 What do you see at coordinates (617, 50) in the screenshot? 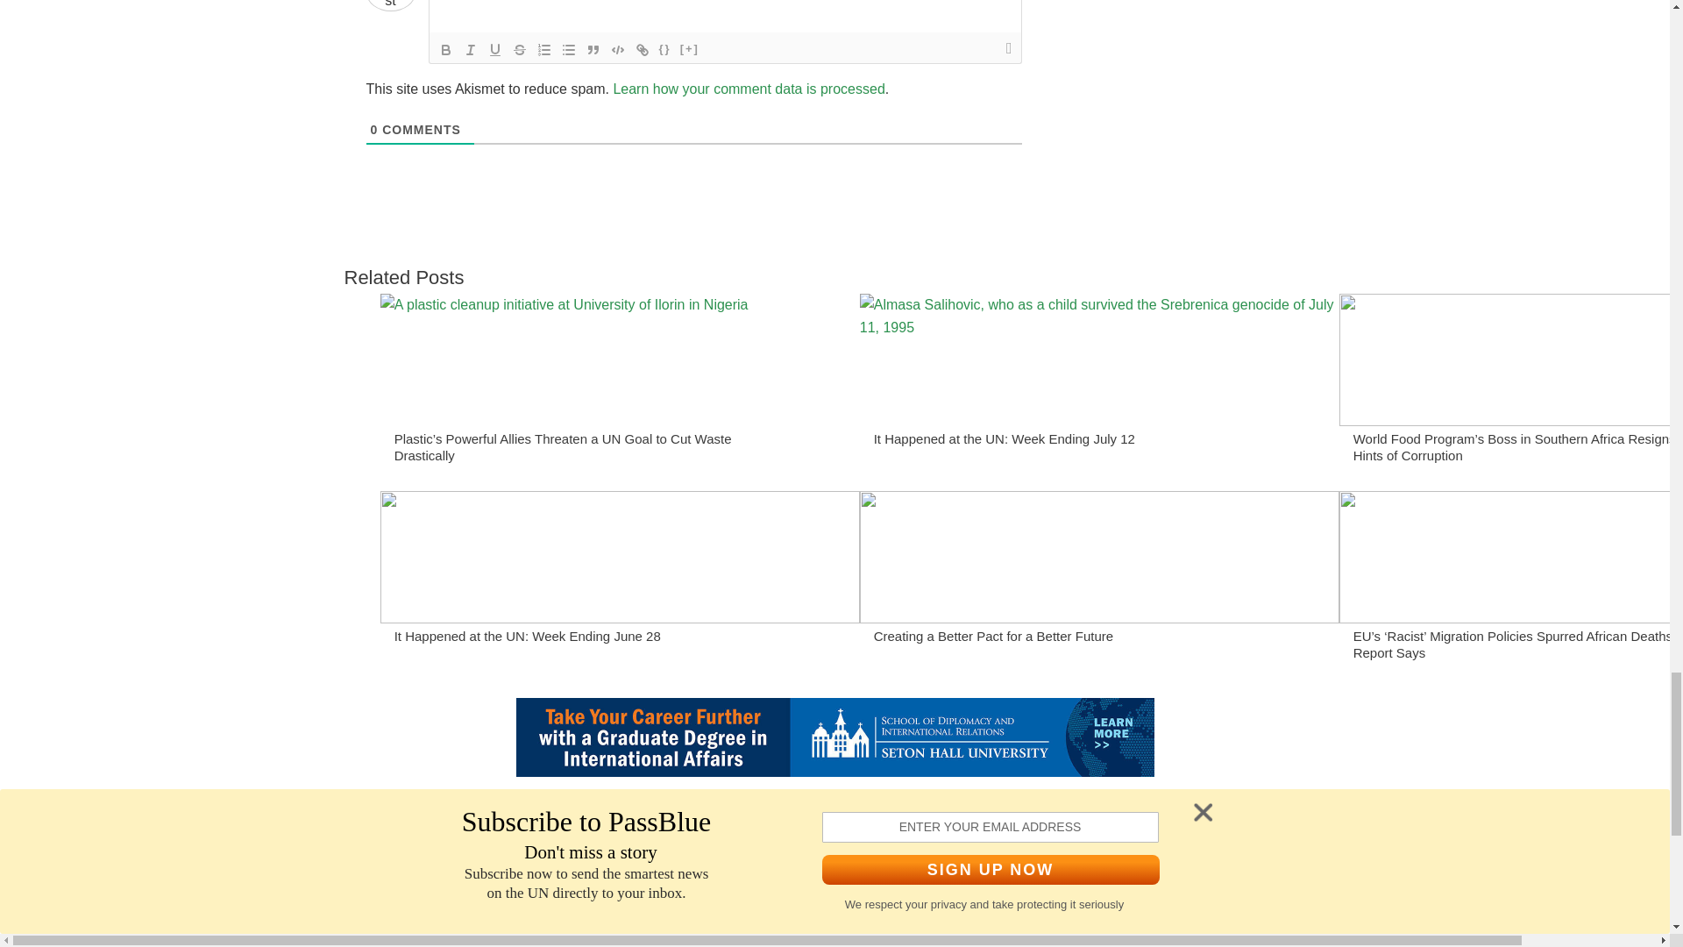
I see `Code Block` at bounding box center [617, 50].